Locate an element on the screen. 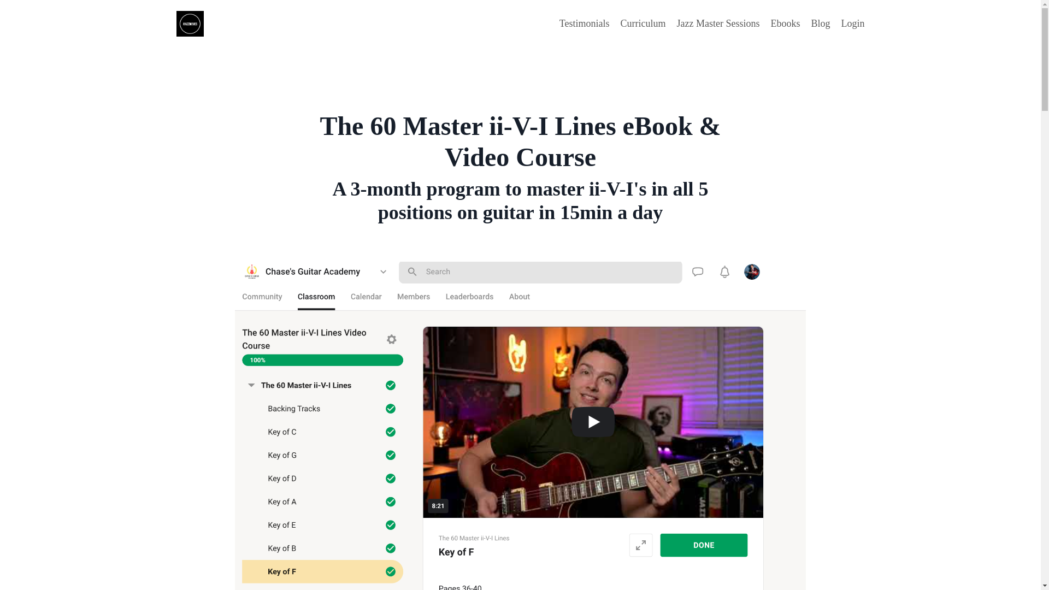 Image resolution: width=1049 pixels, height=590 pixels. Curriculum is located at coordinates (644, 24).